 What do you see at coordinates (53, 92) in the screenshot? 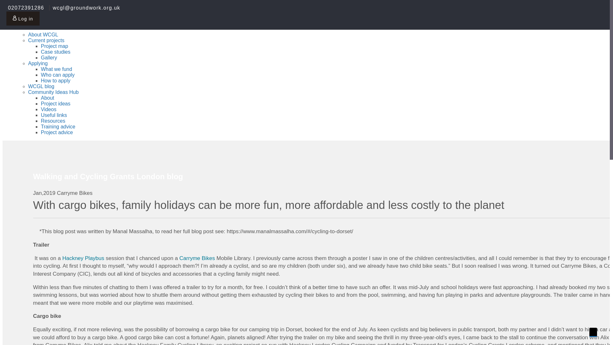
I see `Community Ideas Hub` at bounding box center [53, 92].